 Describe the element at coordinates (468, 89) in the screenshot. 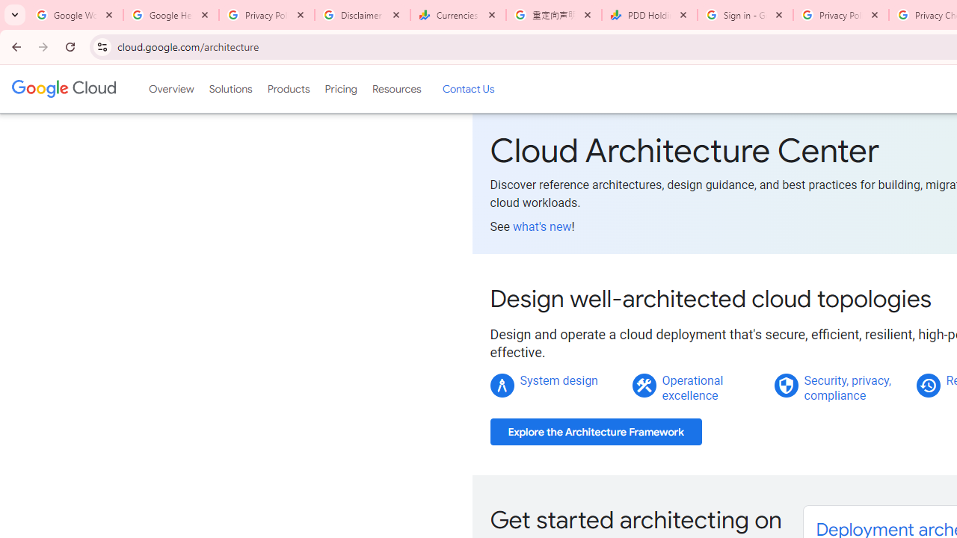

I see `Contact Us` at that location.